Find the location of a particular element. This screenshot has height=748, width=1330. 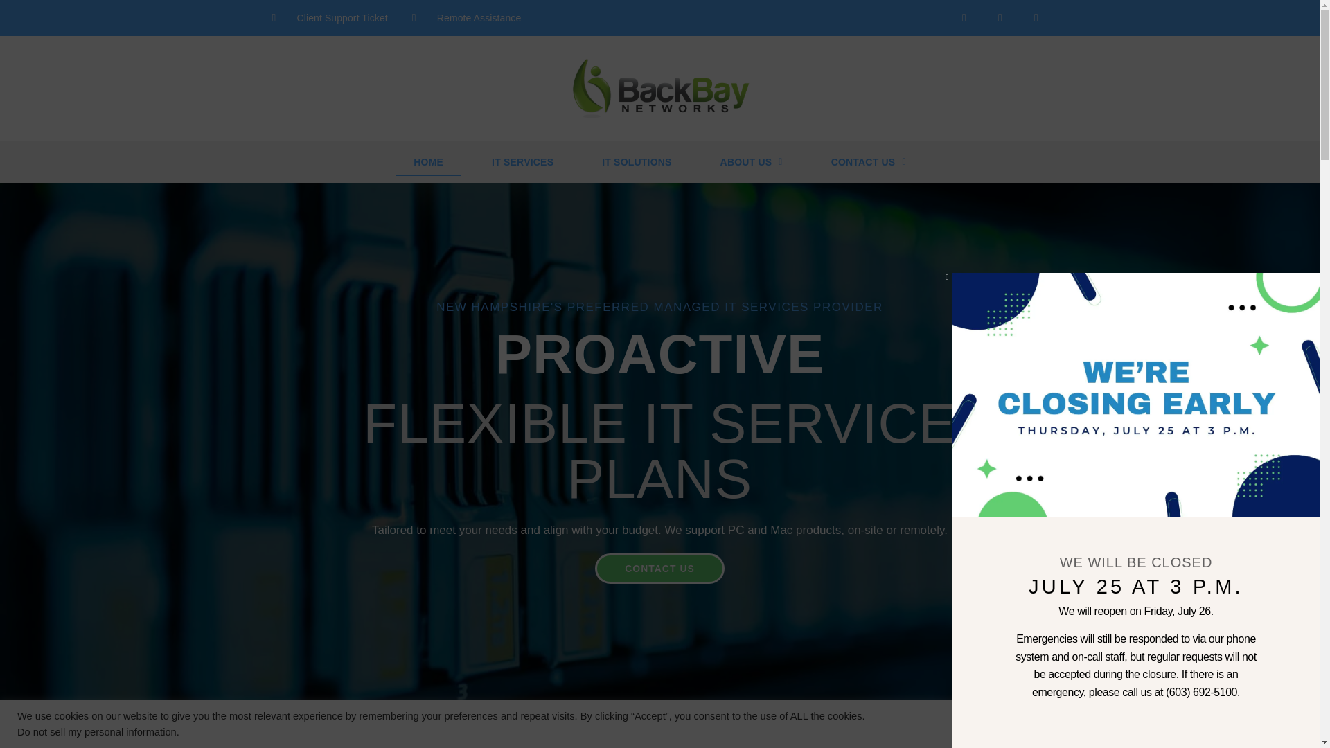

Remote Assistance is located at coordinates (467, 18).